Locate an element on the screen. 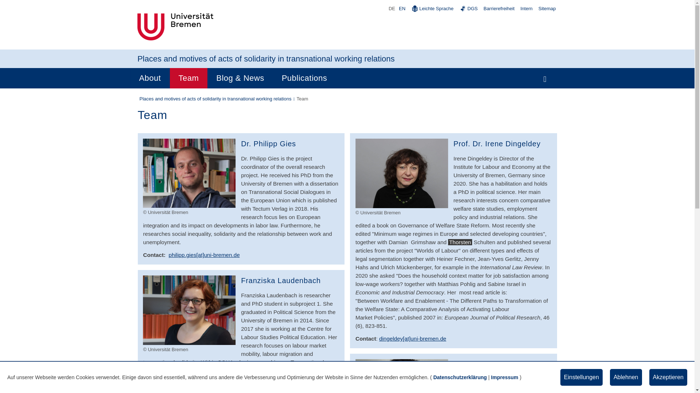  Leichte Sprache is located at coordinates (432, 8).